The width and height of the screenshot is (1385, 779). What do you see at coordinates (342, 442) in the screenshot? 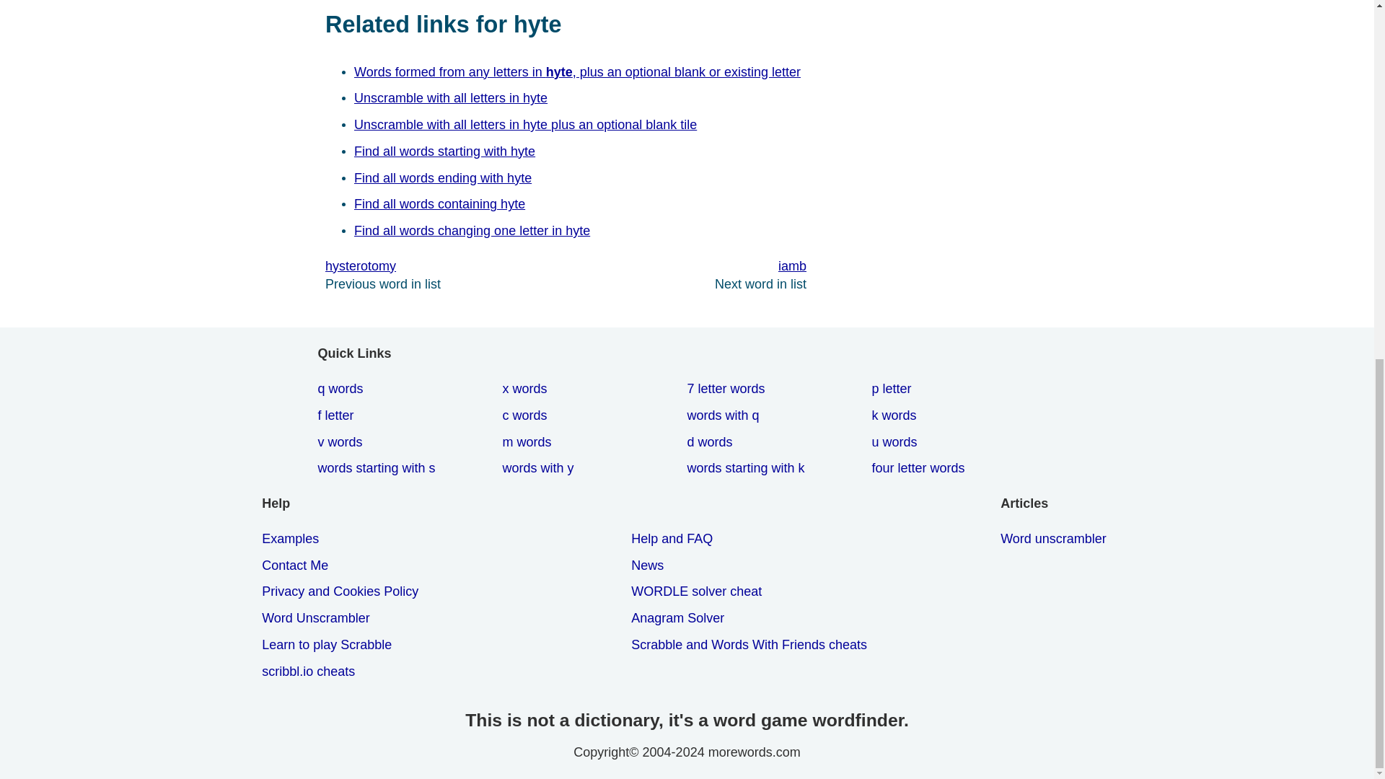
I see `v words` at bounding box center [342, 442].